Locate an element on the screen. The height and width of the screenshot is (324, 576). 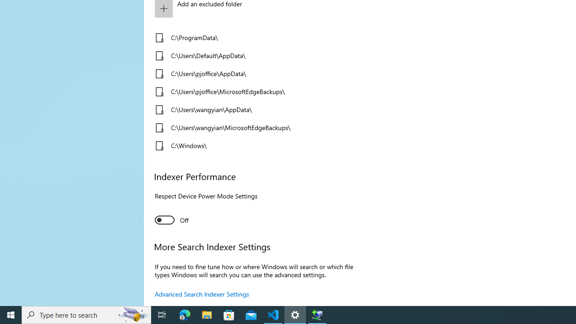
C:\ProgramData\ is located at coordinates (253, 38).